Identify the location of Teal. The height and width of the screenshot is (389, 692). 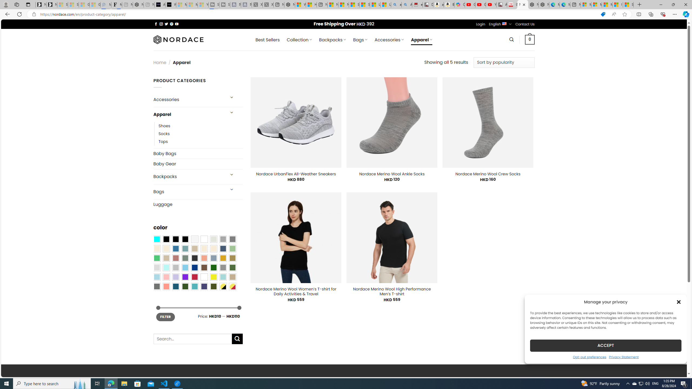
(194, 286).